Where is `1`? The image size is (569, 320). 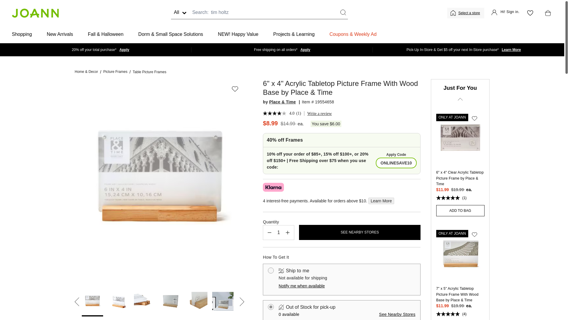 1 is located at coordinates (279, 232).